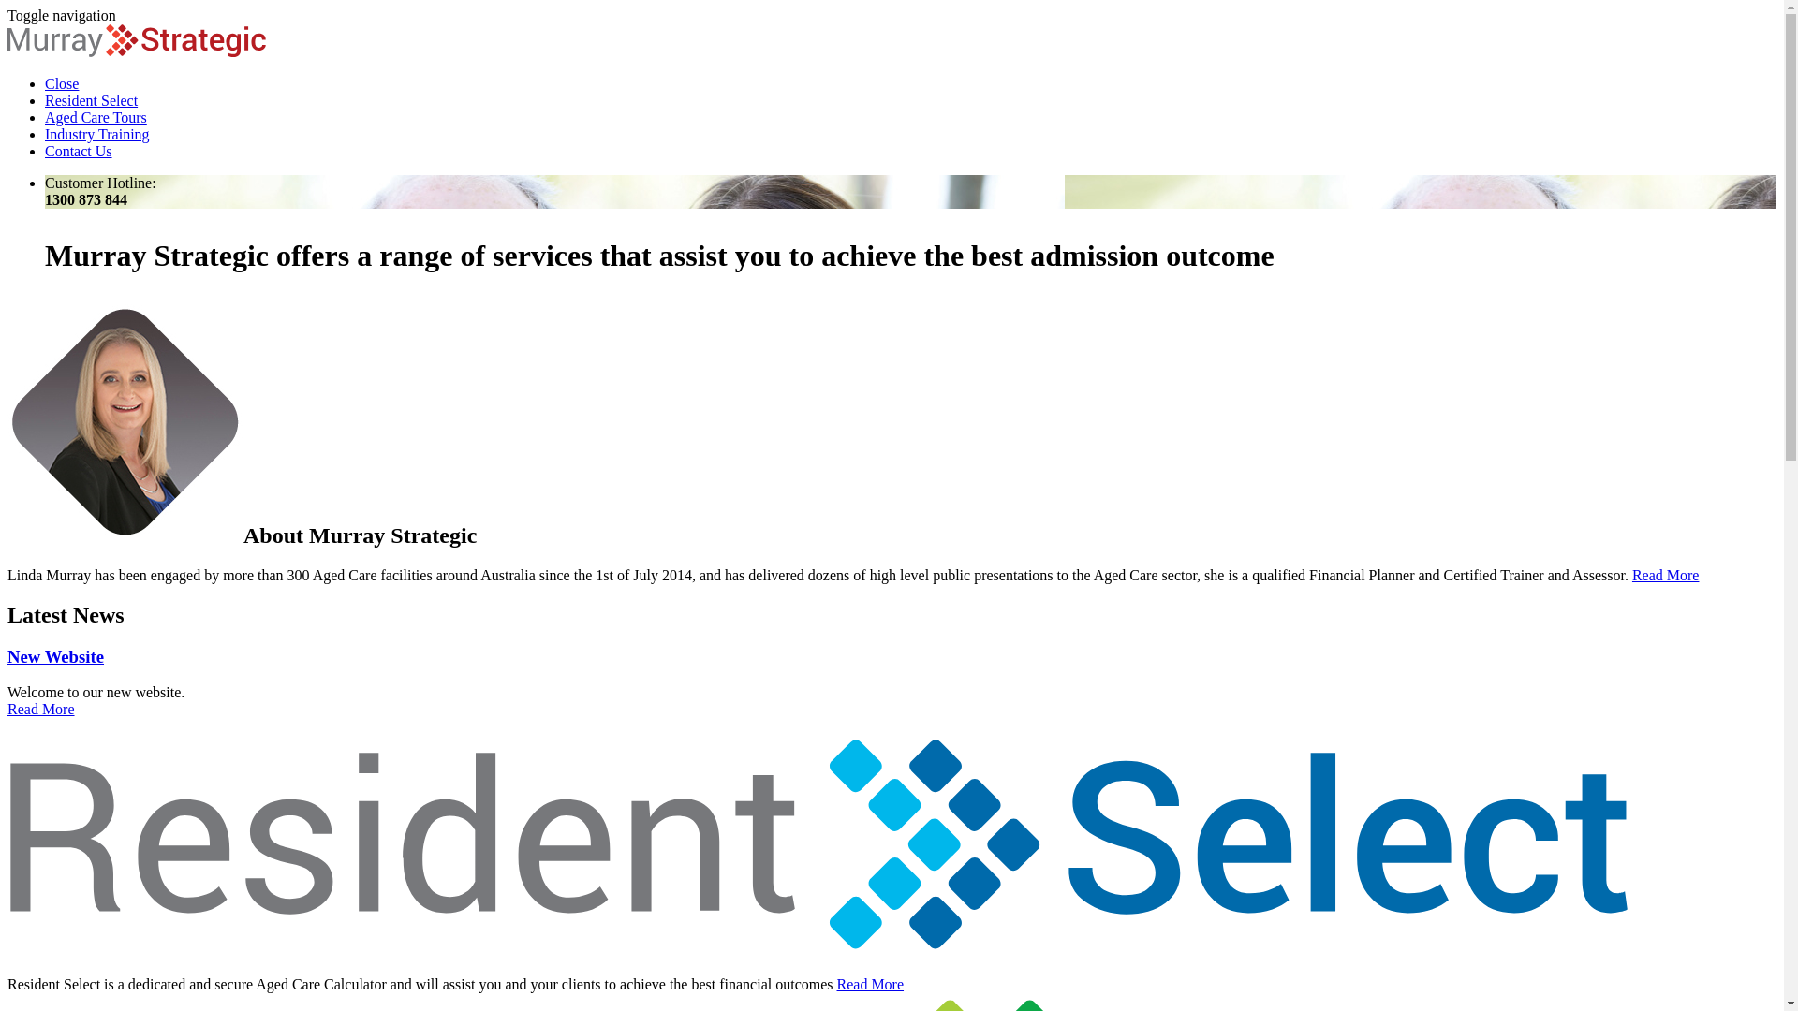 The height and width of the screenshot is (1011, 1798). What do you see at coordinates (96, 118) in the screenshot?
I see `Aged Care Tours` at bounding box center [96, 118].